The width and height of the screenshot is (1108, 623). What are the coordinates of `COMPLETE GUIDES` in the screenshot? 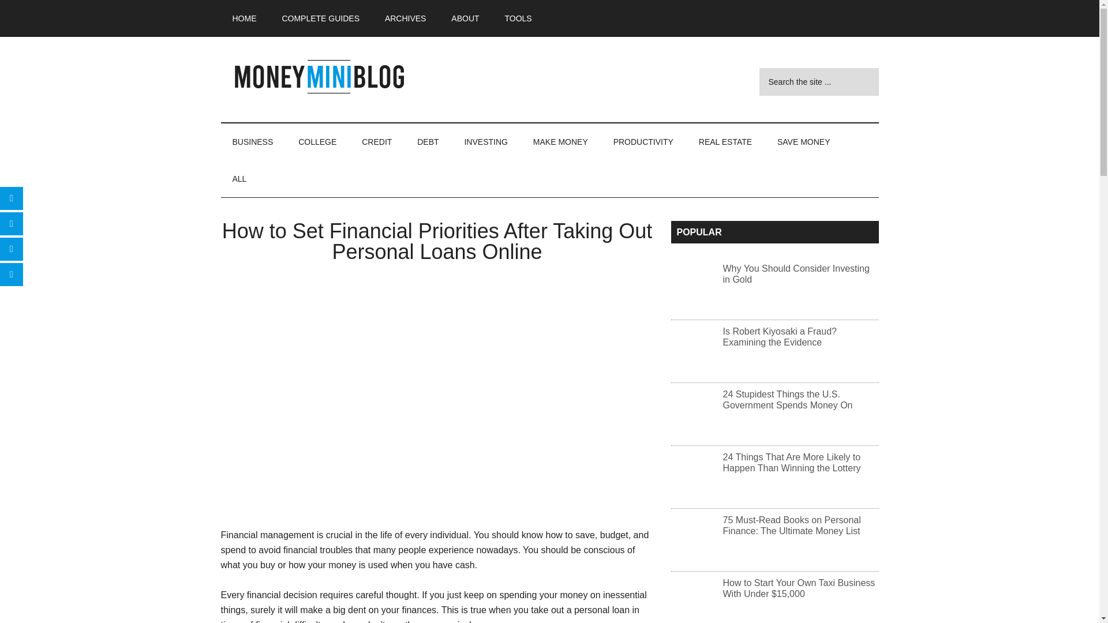 It's located at (321, 18).